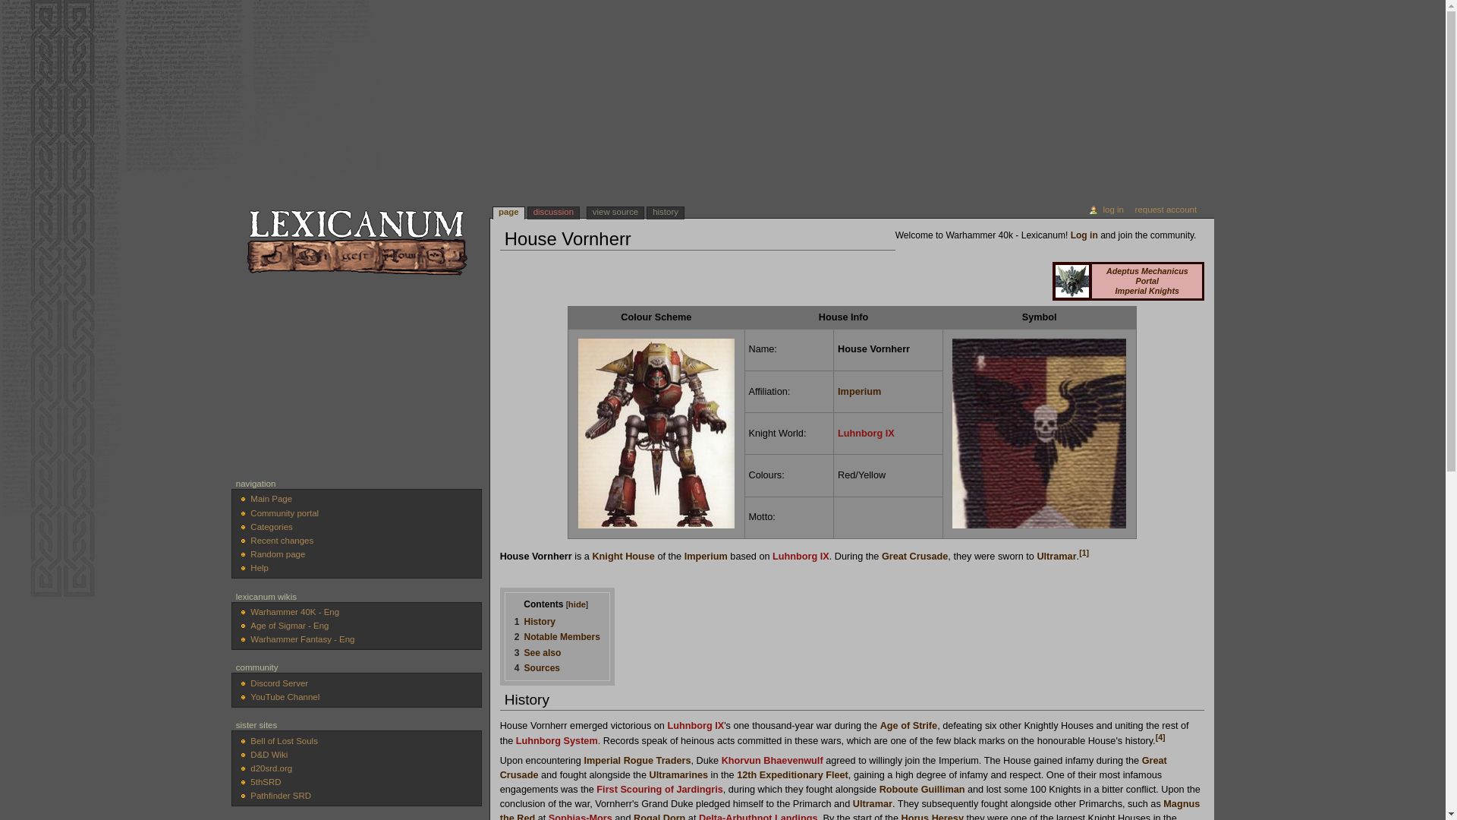 Image resolution: width=1457 pixels, height=820 pixels. Describe the element at coordinates (580, 817) in the screenshot. I see `Sophias-Mors` at that location.